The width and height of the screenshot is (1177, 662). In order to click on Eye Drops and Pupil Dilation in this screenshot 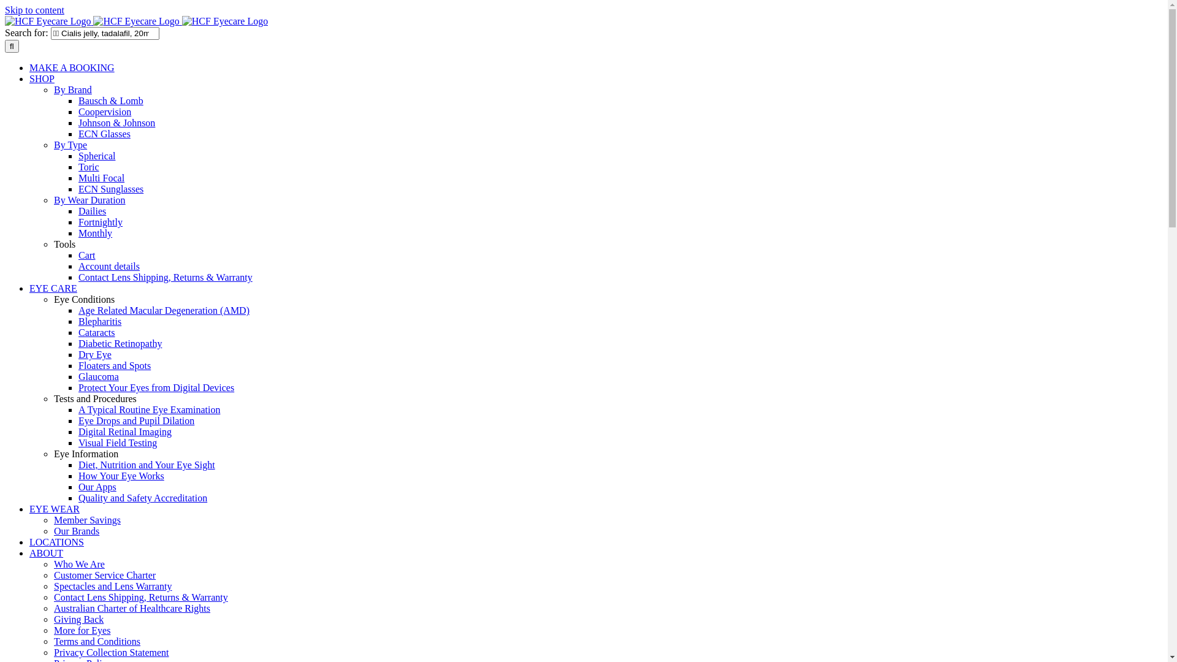, I will do `click(136, 420)`.